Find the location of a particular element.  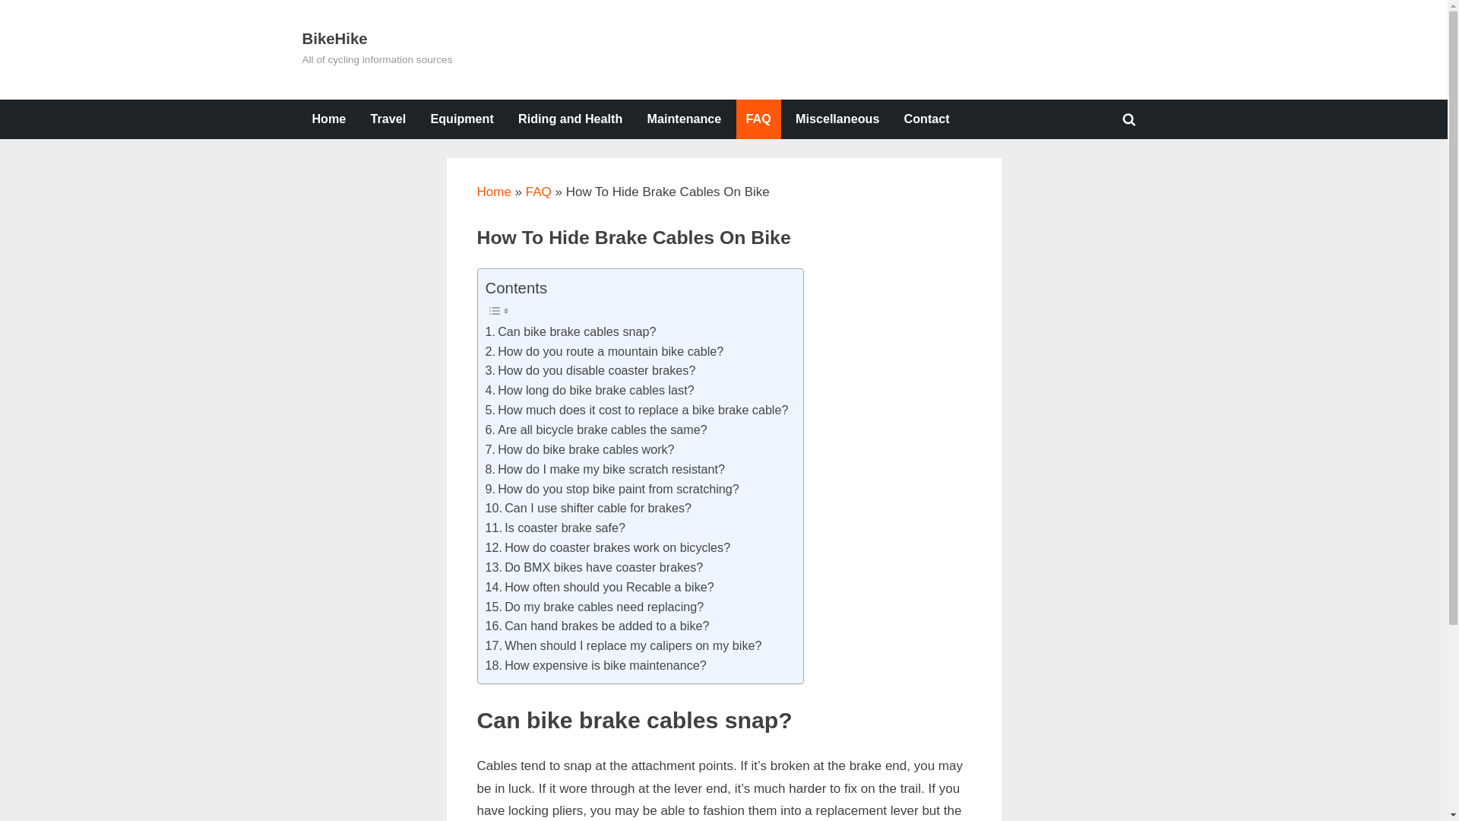

Home is located at coordinates (328, 119).